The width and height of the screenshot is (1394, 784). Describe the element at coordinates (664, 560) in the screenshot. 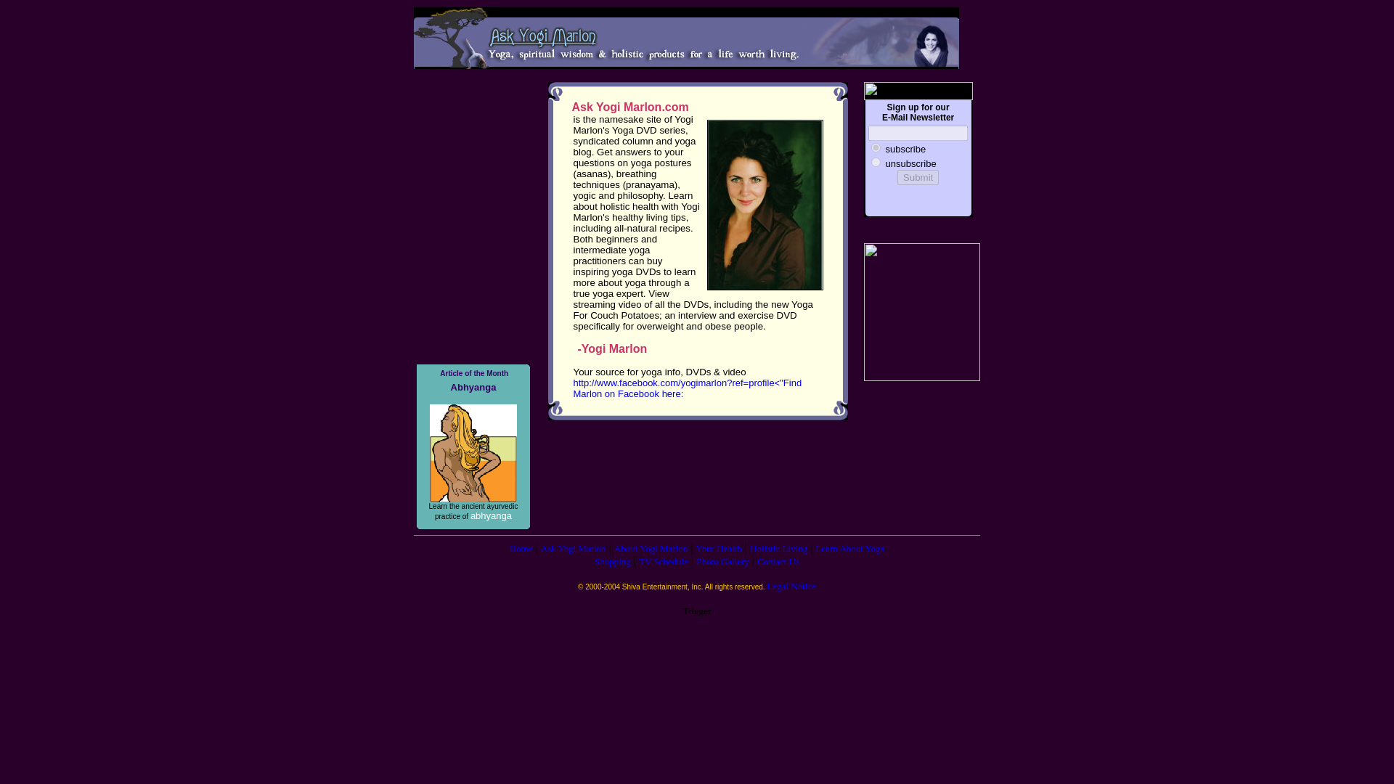

I see `TV Schedule` at that location.